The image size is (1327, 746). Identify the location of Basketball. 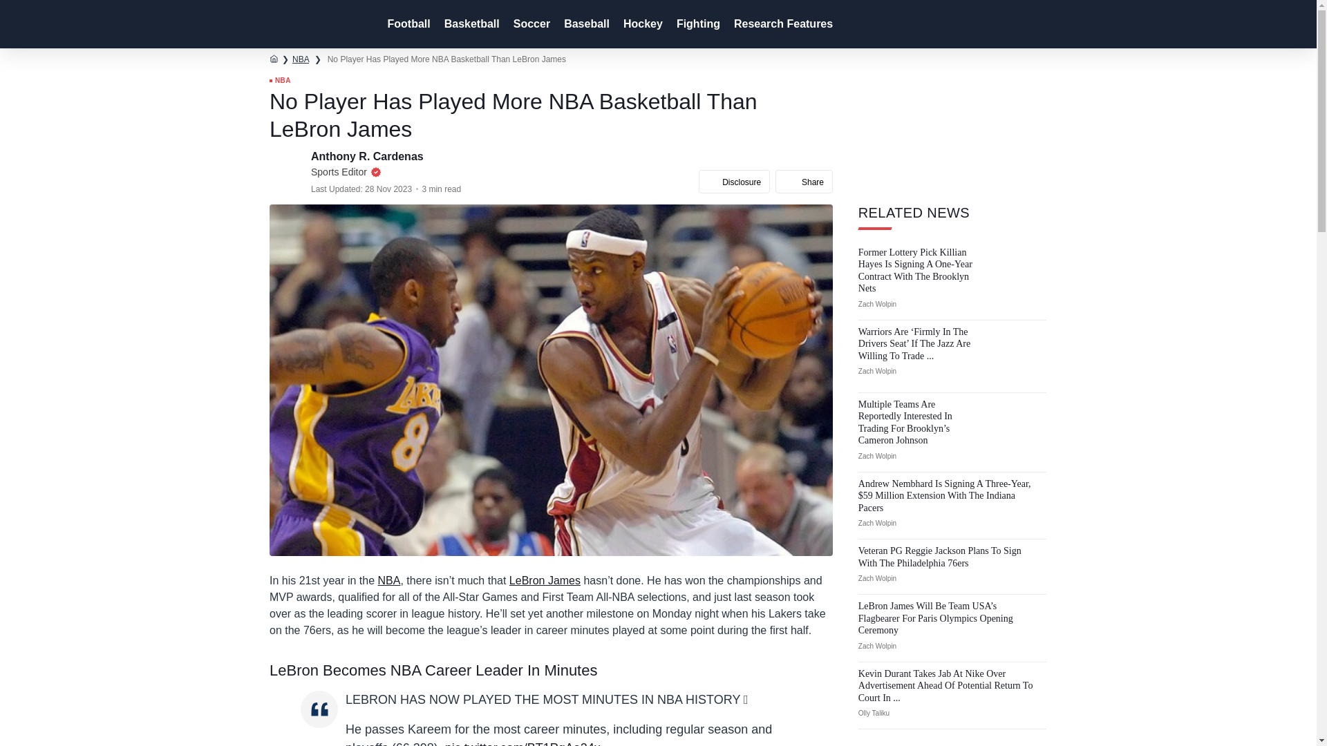
(471, 24).